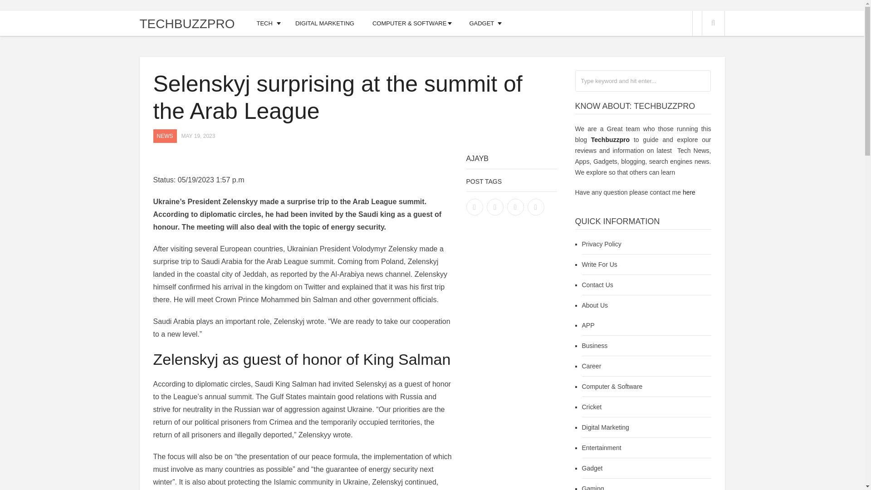  Describe the element at coordinates (689, 192) in the screenshot. I see `here` at that location.